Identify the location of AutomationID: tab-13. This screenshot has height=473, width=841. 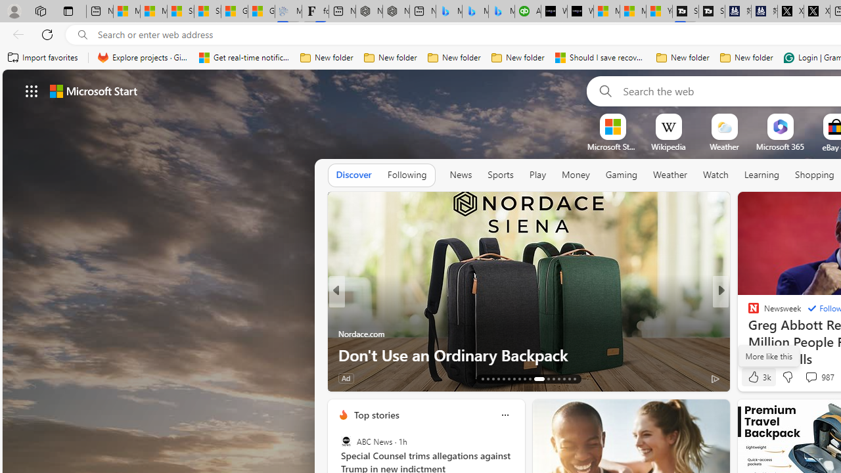
(482, 378).